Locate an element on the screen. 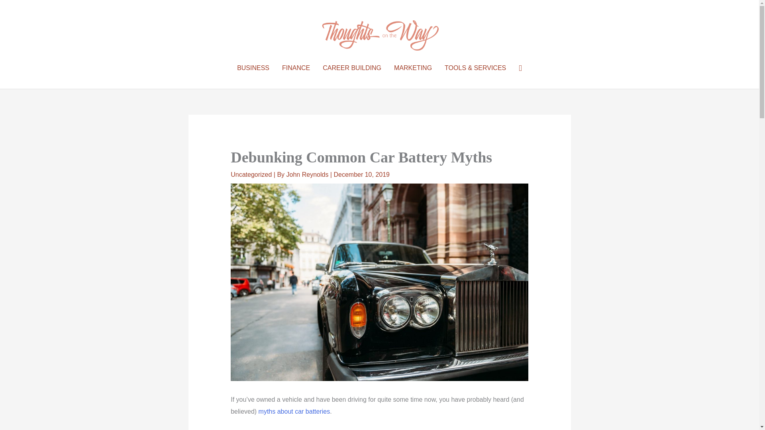  CAREER BUILDING is located at coordinates (352, 68).